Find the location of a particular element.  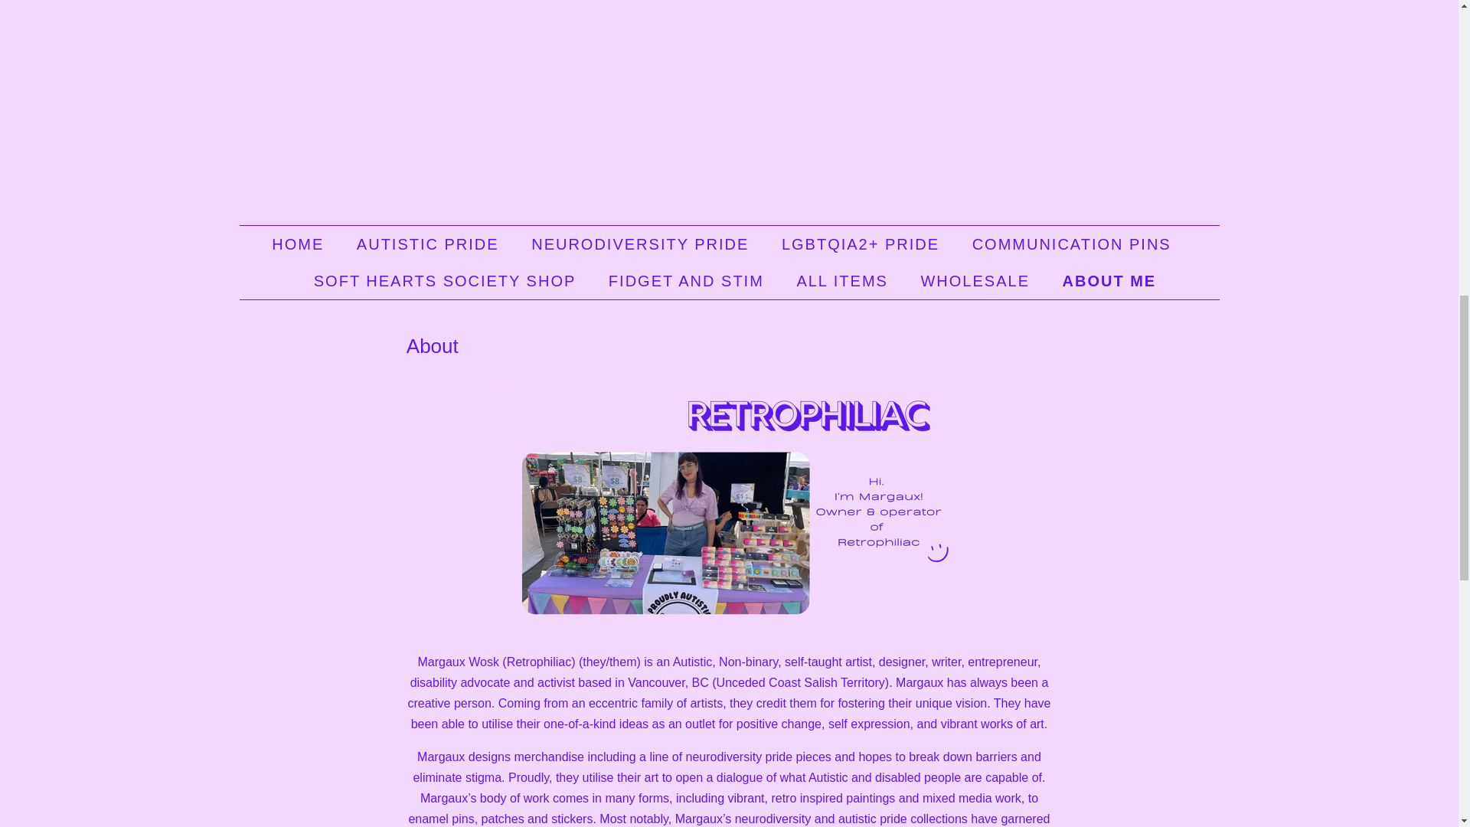

COMMUNICATION PINS is located at coordinates (1073, 244).